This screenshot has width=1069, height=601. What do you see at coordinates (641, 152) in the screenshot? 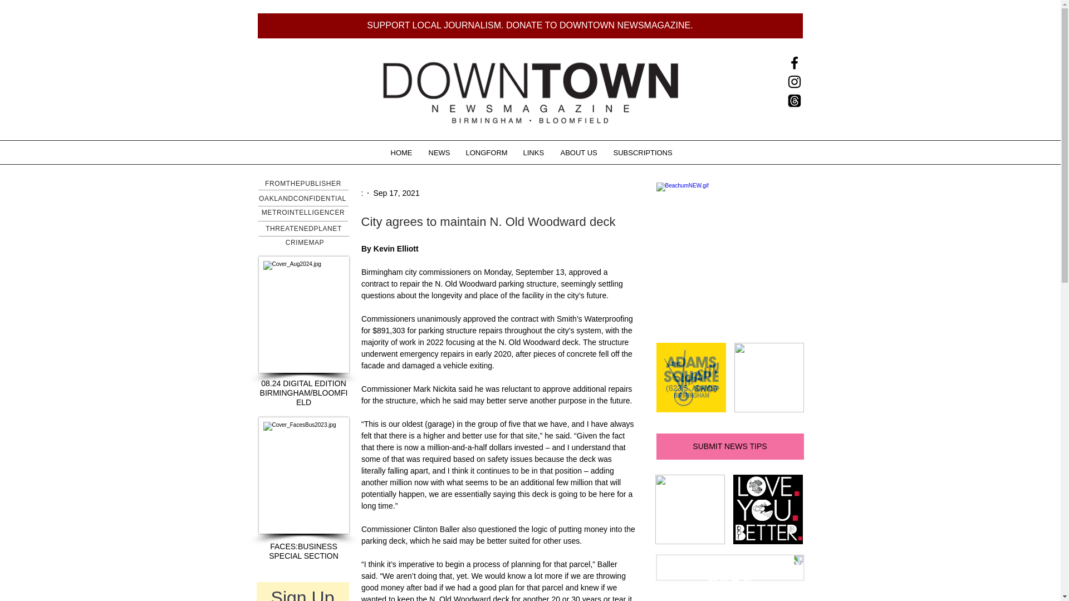
I see `SUBSCRIPTIONS` at bounding box center [641, 152].